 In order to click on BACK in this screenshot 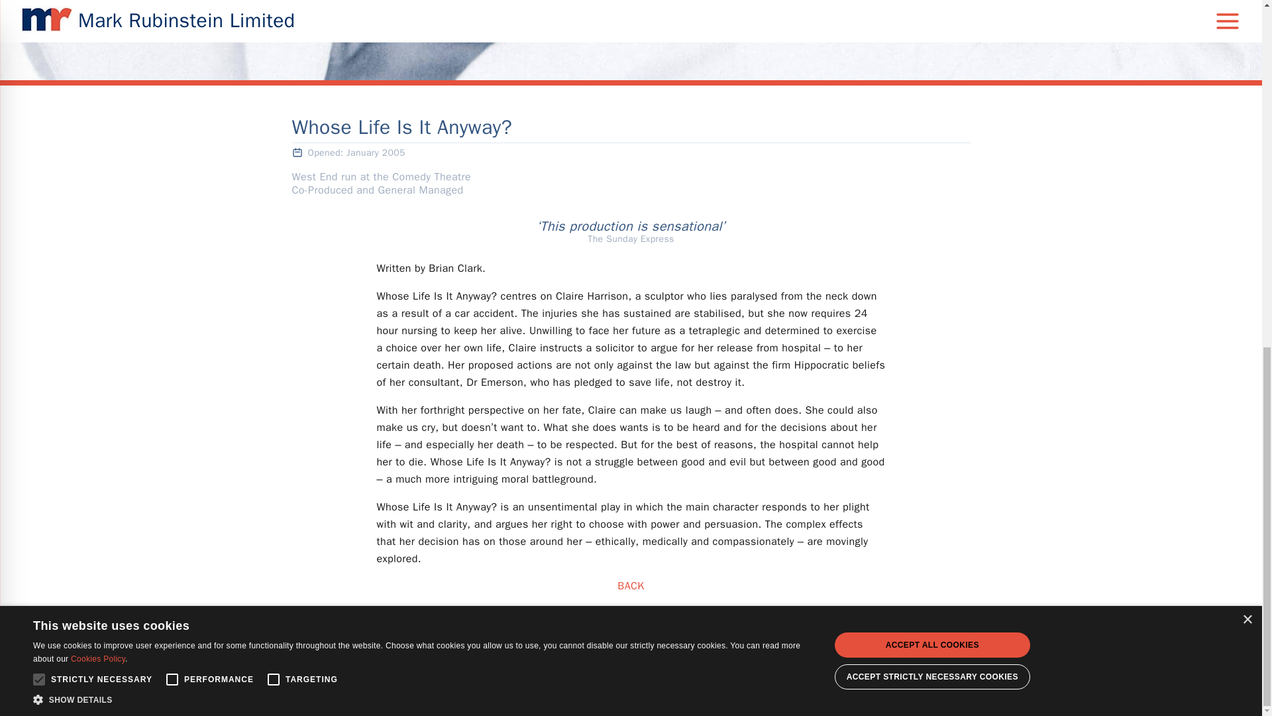, I will do `click(630, 586)`.